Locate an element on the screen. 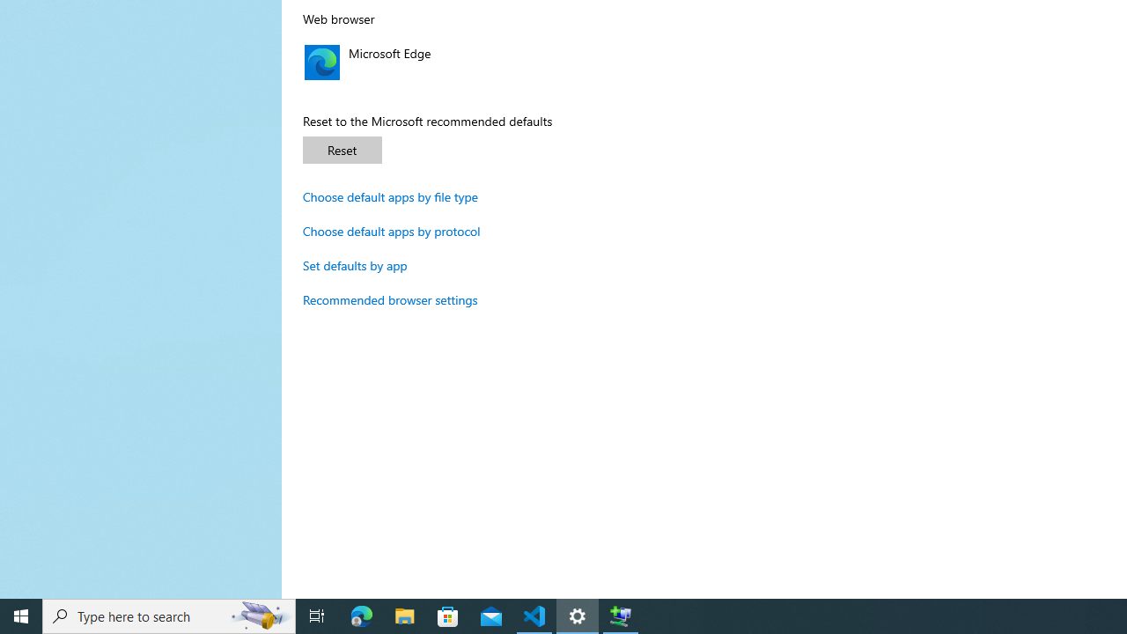  Settings - 1 running window is located at coordinates (578, 616).